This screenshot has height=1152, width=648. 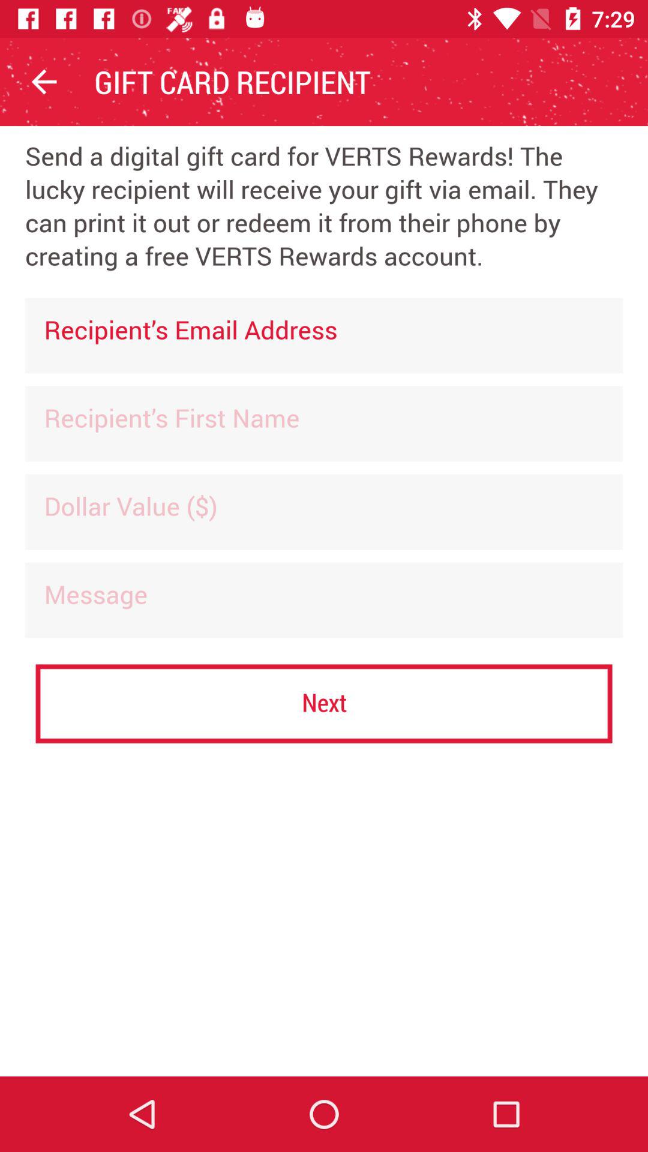 What do you see at coordinates (324, 335) in the screenshot?
I see `tap the icon below the send a digital` at bounding box center [324, 335].